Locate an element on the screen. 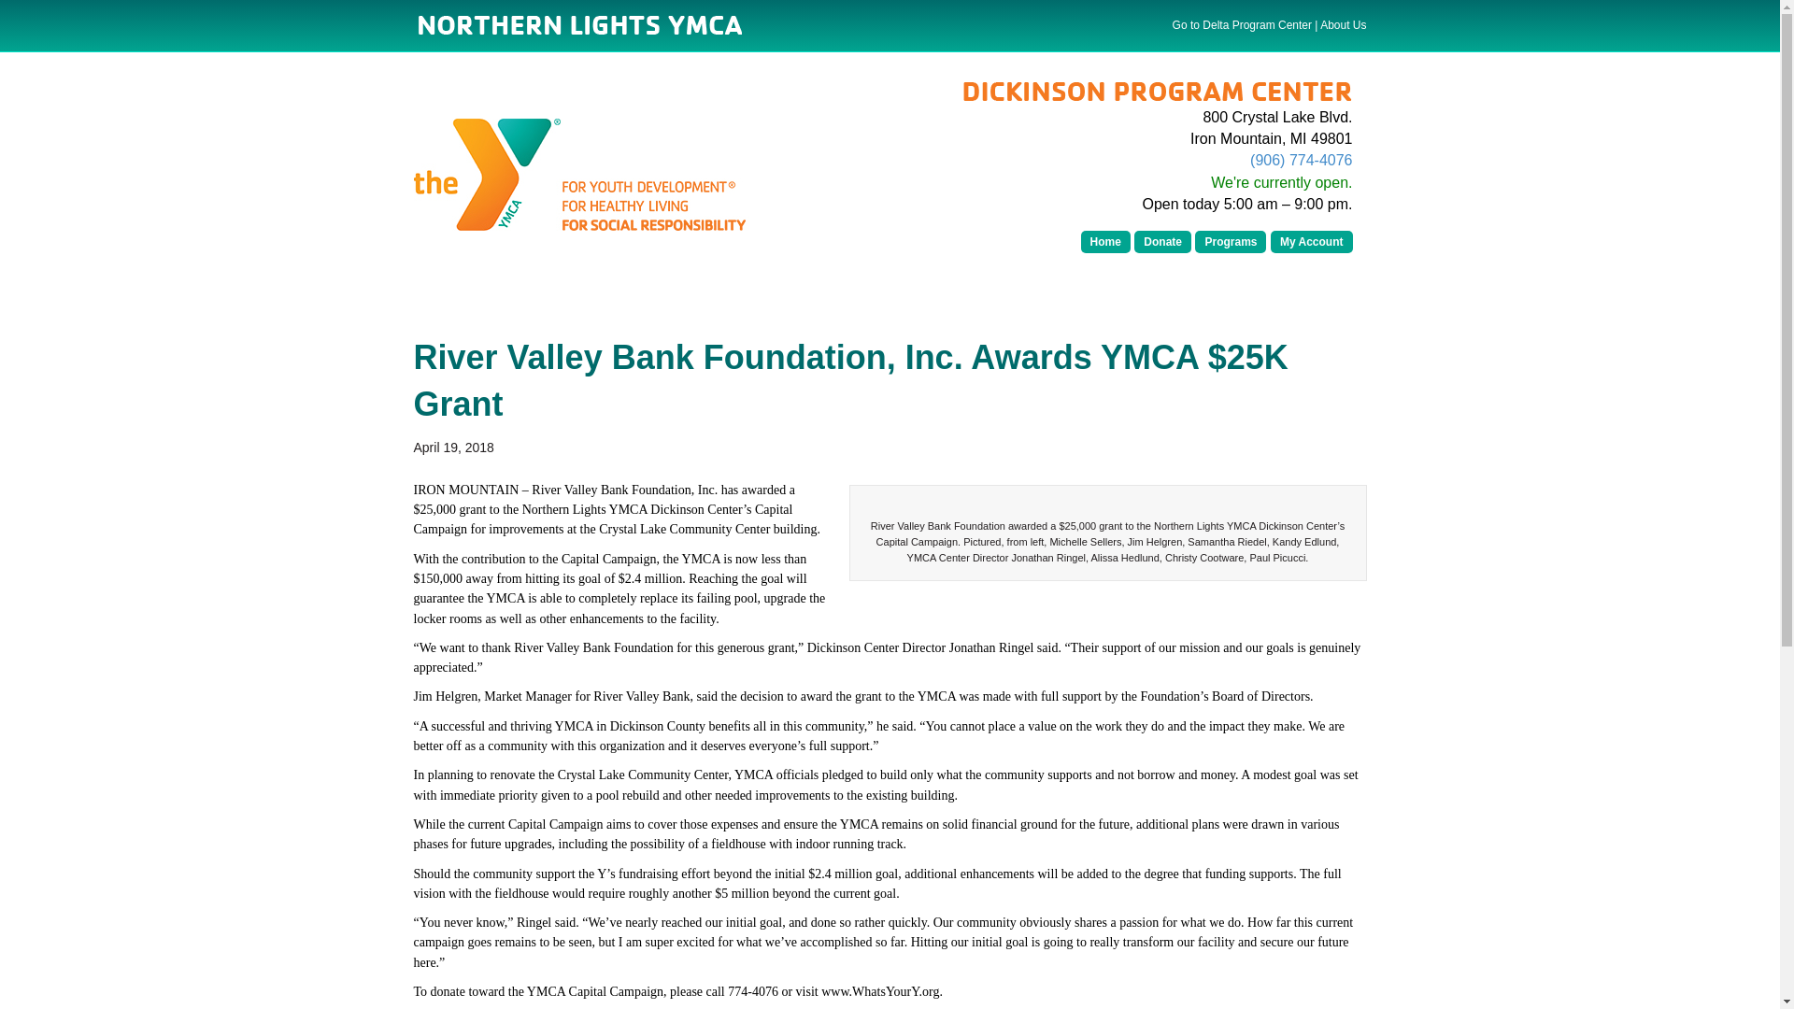 Image resolution: width=1794 pixels, height=1009 pixels. Go to Delta Program Center is located at coordinates (1242, 24).